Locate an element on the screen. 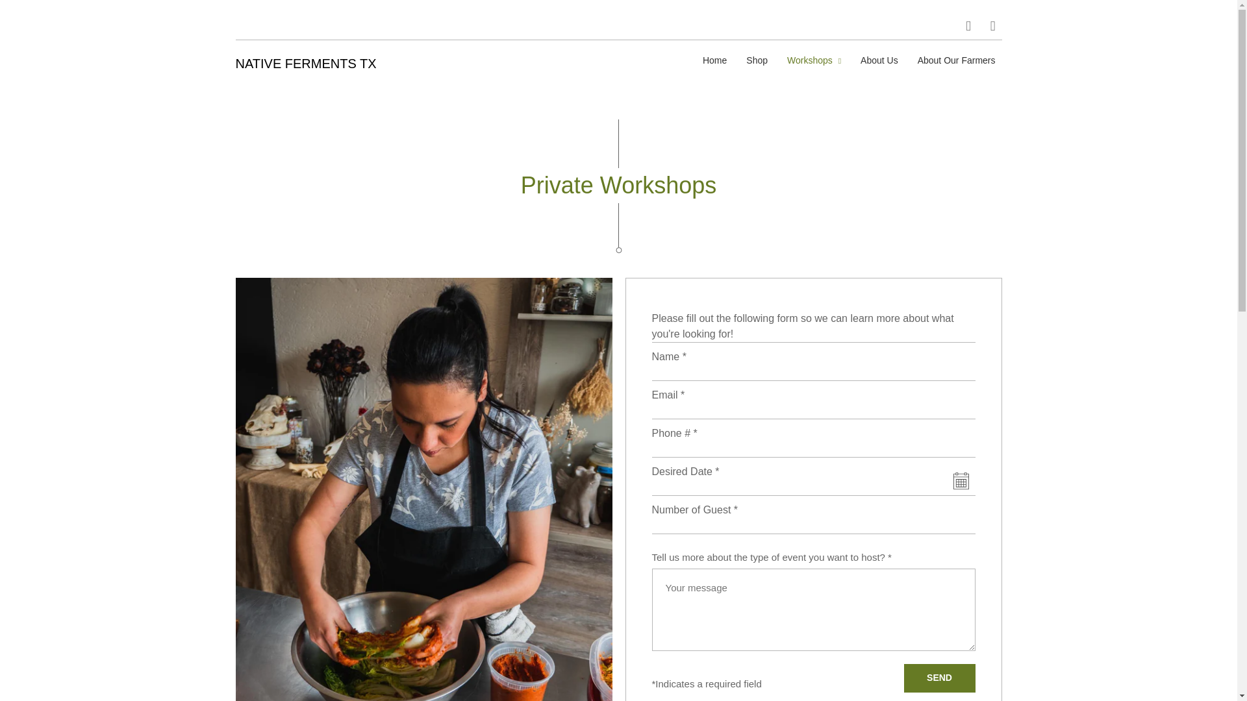 This screenshot has height=701, width=1247. Send is located at coordinates (939, 677).